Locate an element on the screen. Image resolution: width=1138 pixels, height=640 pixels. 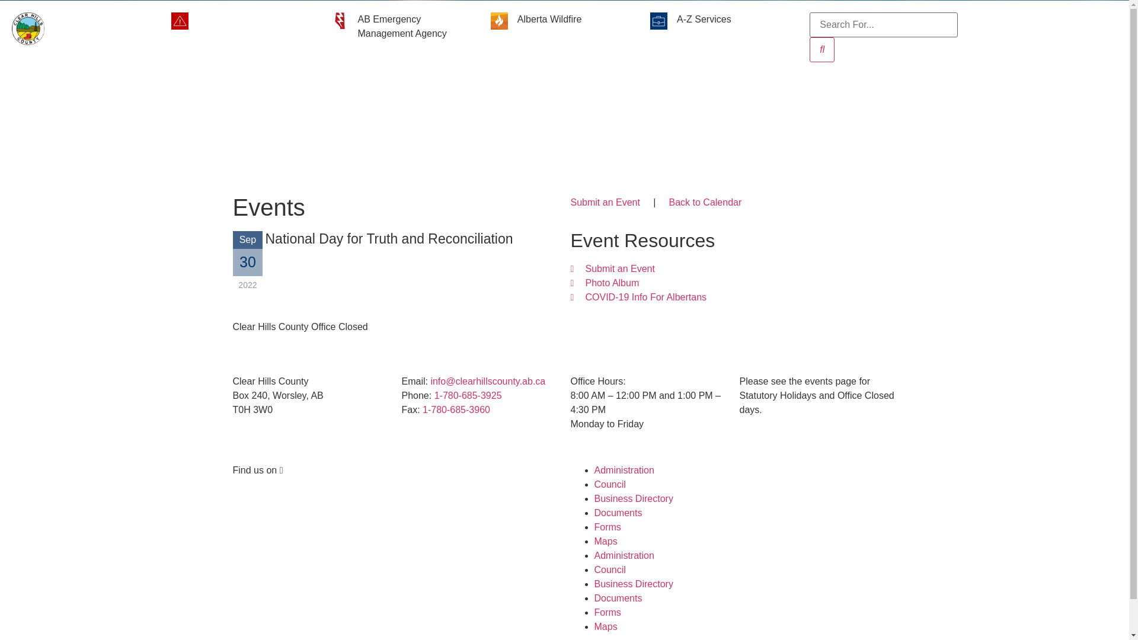
Submit an Event is located at coordinates (733, 269).